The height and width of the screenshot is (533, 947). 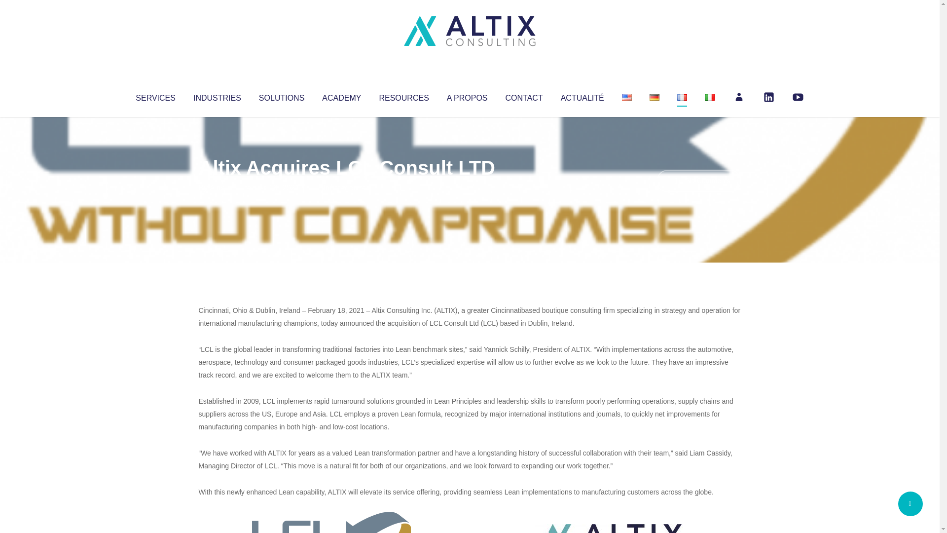 I want to click on No Comments, so click(x=698, y=181).